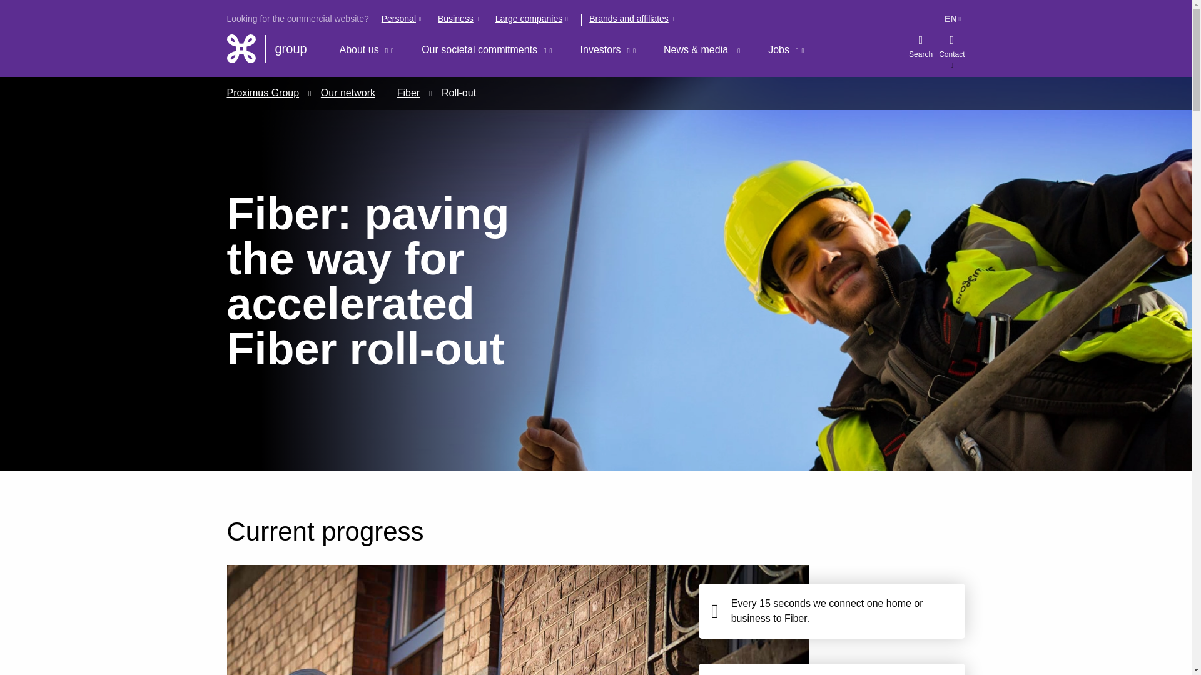 The width and height of the screenshot is (1201, 675). I want to click on Business, so click(460, 25).